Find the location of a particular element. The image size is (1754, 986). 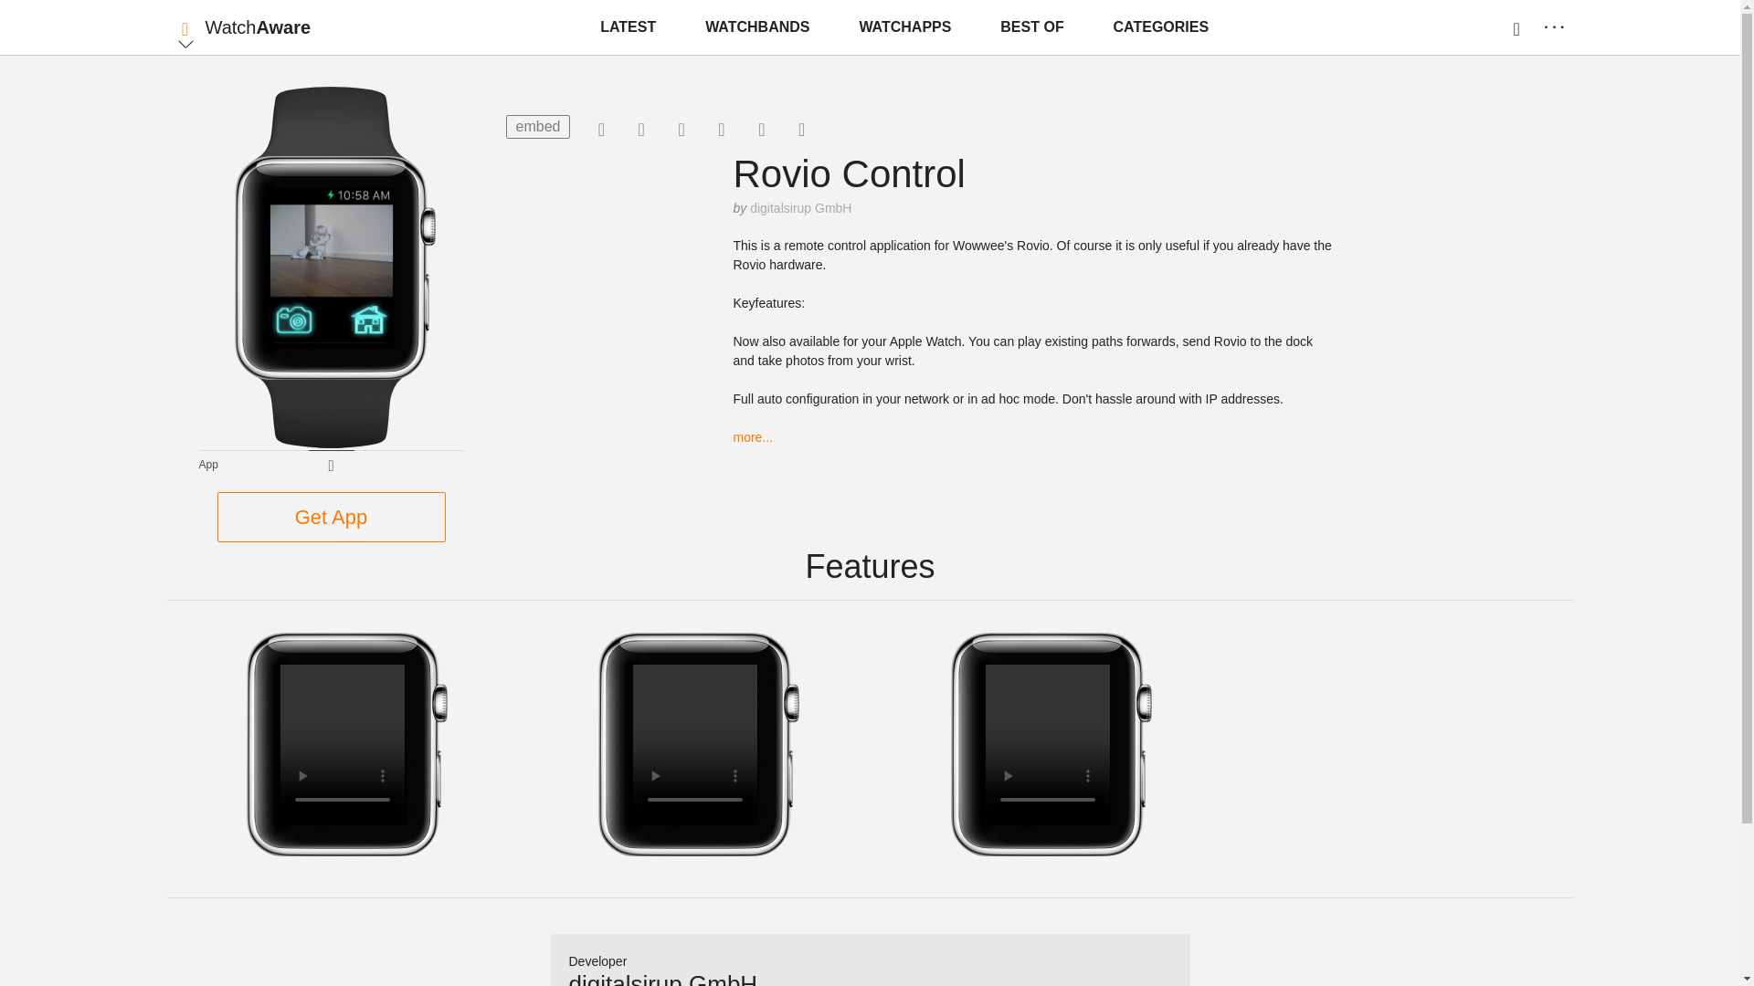

WATCHAPPS is located at coordinates (904, 27).